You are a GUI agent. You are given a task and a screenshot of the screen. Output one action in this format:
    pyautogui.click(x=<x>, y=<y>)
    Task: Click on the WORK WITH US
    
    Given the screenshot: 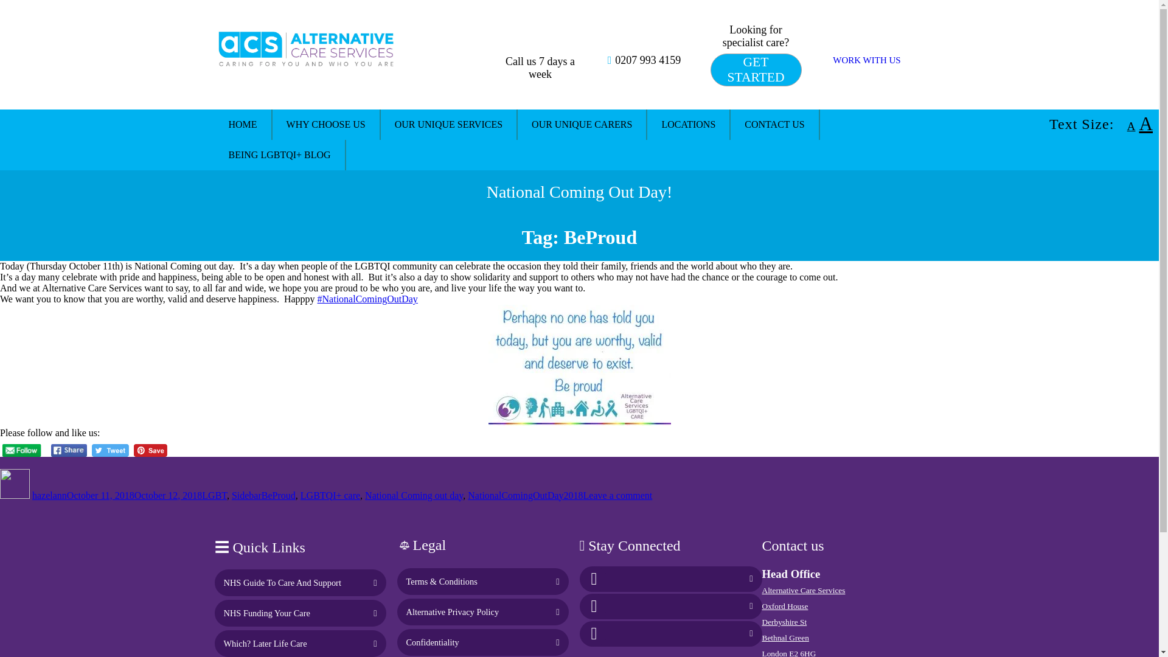 What is the action you would take?
    pyautogui.click(x=866, y=60)
    